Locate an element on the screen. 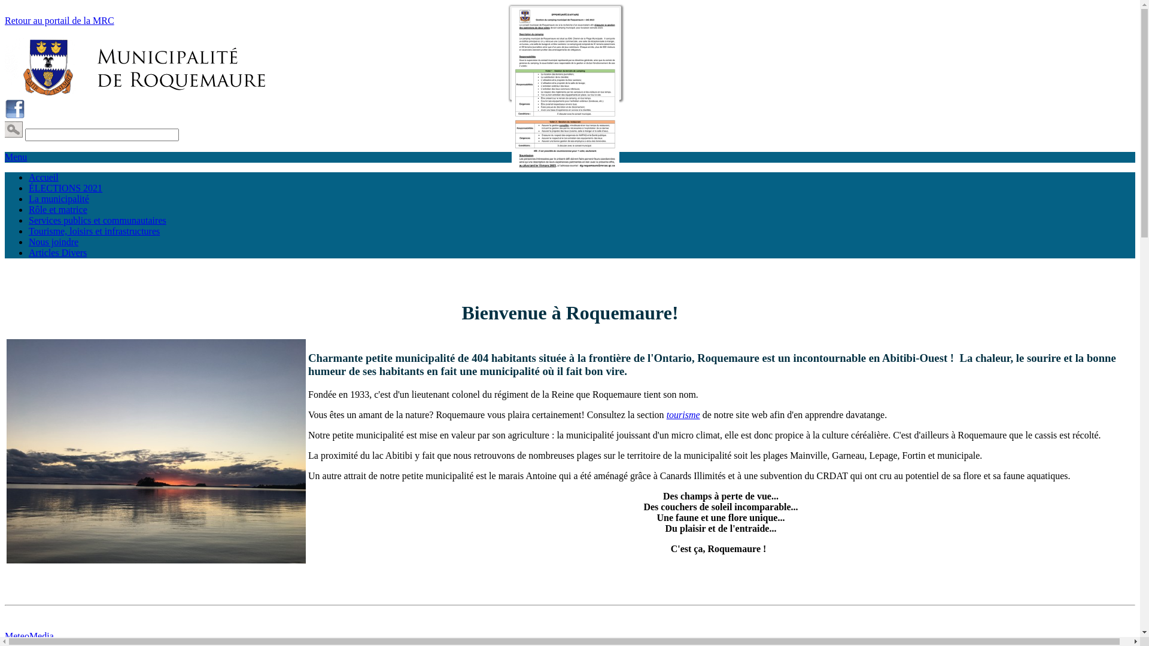 This screenshot has height=646, width=1149. Services publics et communautaires is located at coordinates (98, 220).